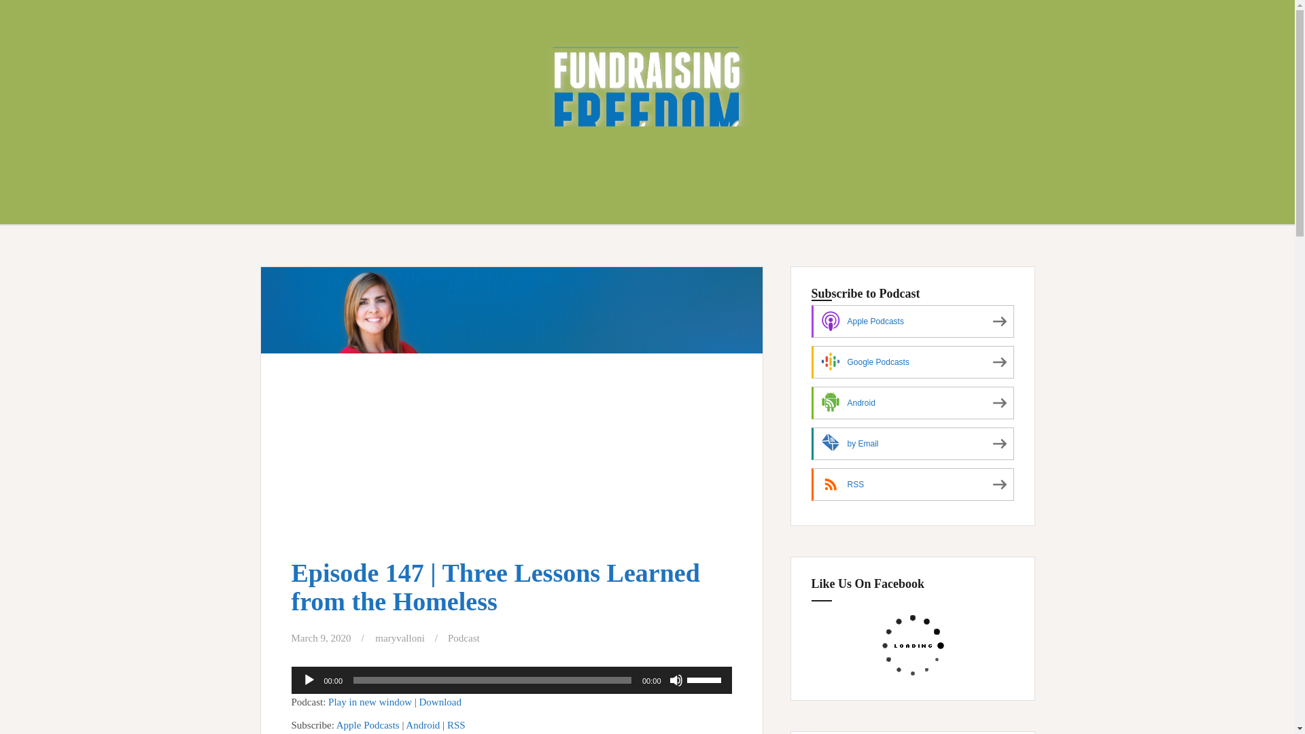 The image size is (1305, 734). I want to click on Subscribe via RSS, so click(912, 484).